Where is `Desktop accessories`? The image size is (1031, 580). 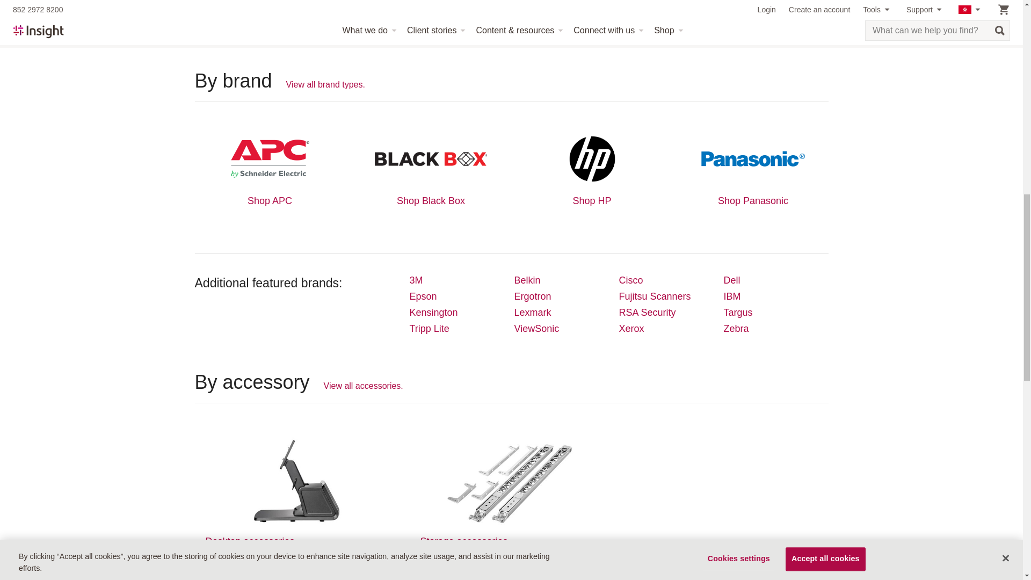
Desktop accessories is located at coordinates (296, 479).